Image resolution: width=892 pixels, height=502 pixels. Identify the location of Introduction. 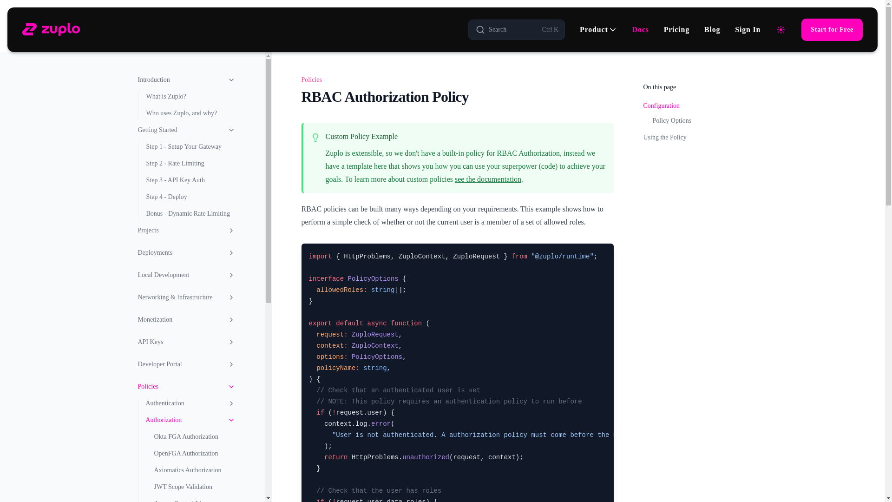
(186, 79).